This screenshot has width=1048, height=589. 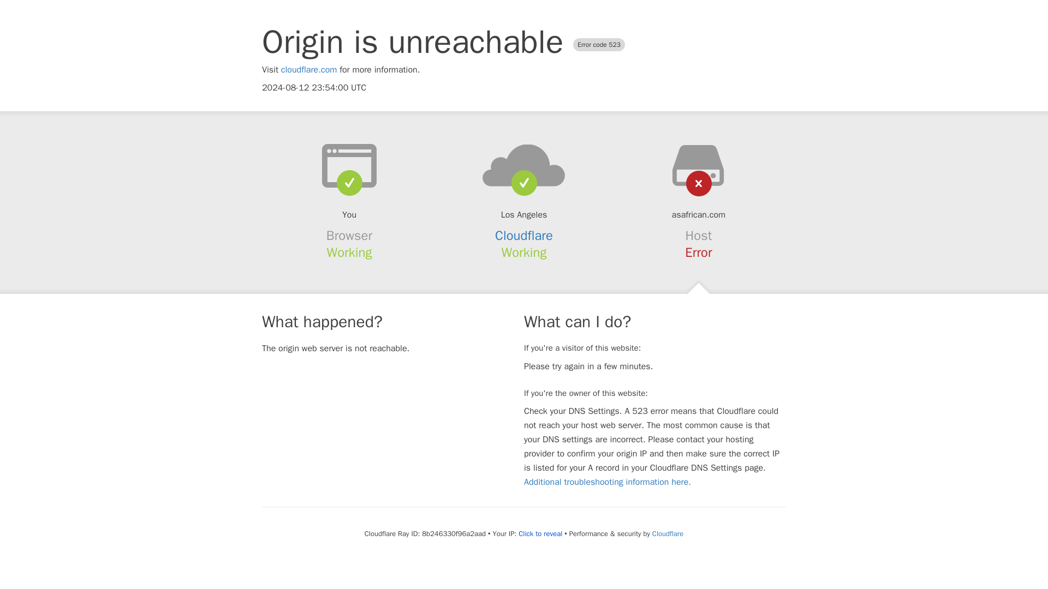 What do you see at coordinates (540, 533) in the screenshot?
I see `Click to reveal` at bounding box center [540, 533].